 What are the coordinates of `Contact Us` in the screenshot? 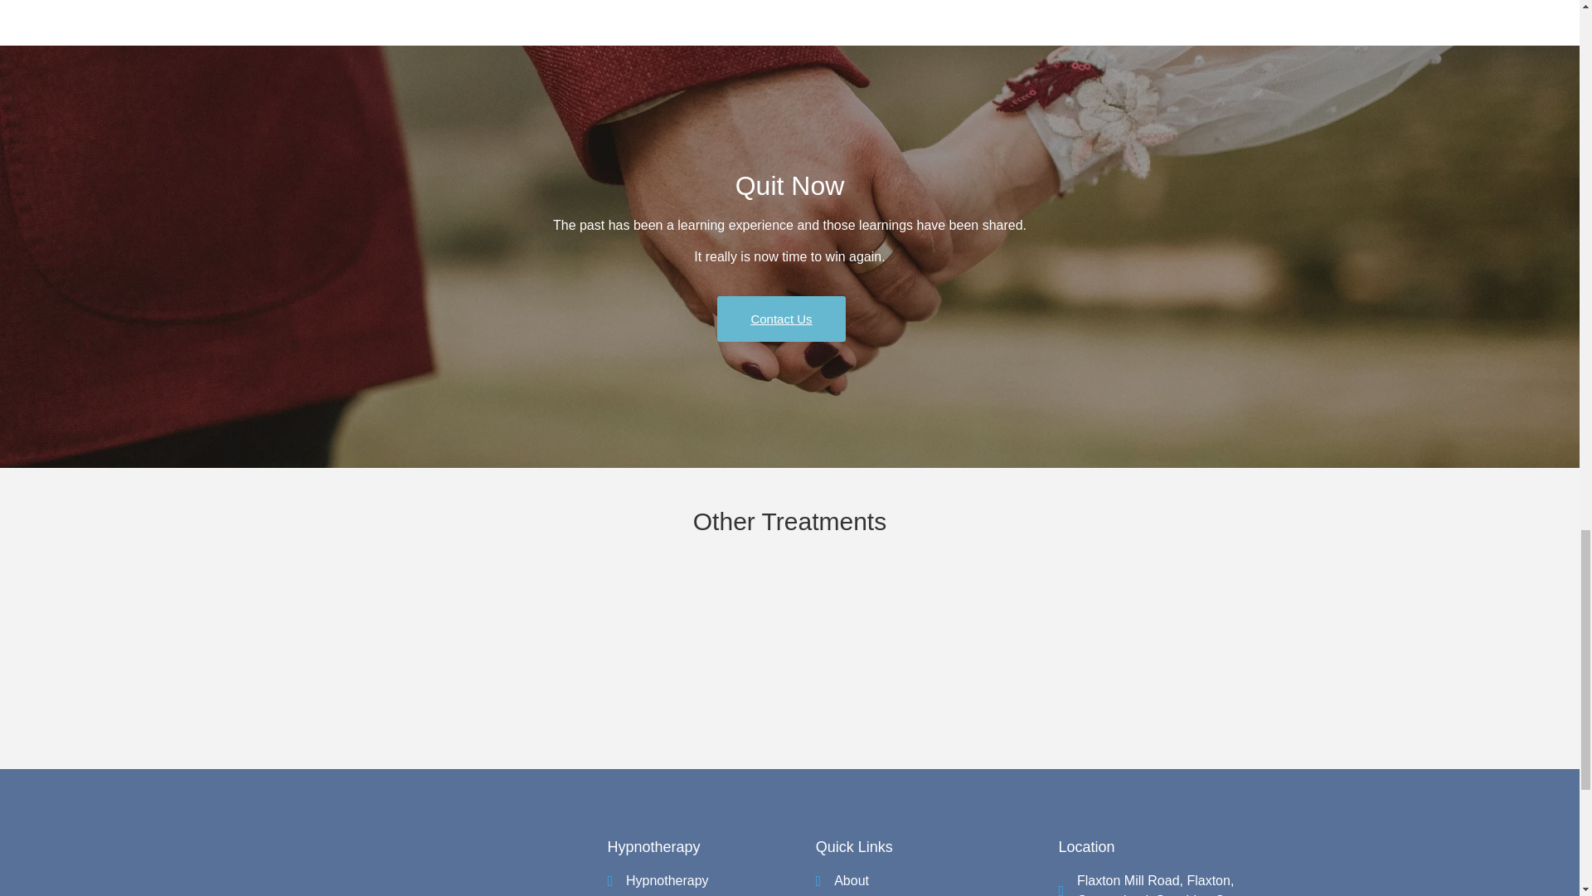 It's located at (781, 319).